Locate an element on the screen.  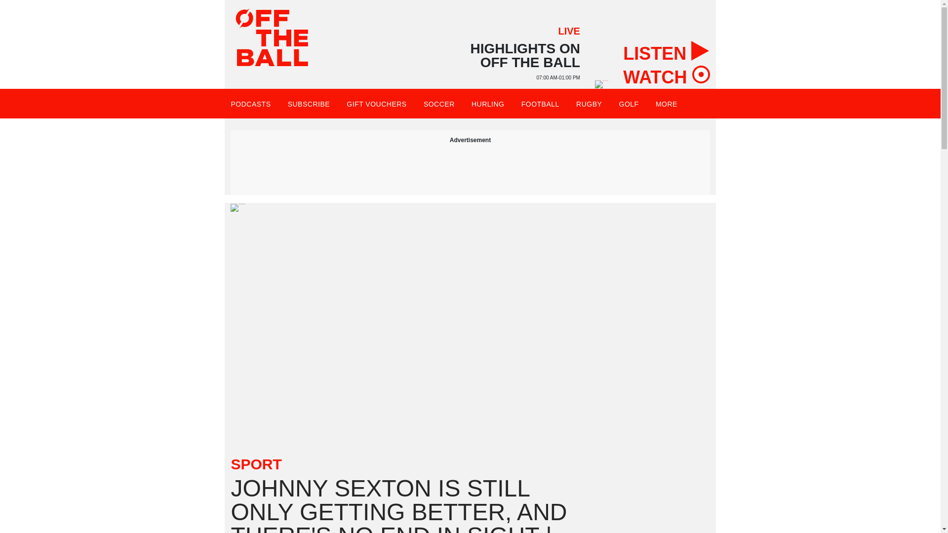
GIFT VOUCHERS is located at coordinates (376, 104).